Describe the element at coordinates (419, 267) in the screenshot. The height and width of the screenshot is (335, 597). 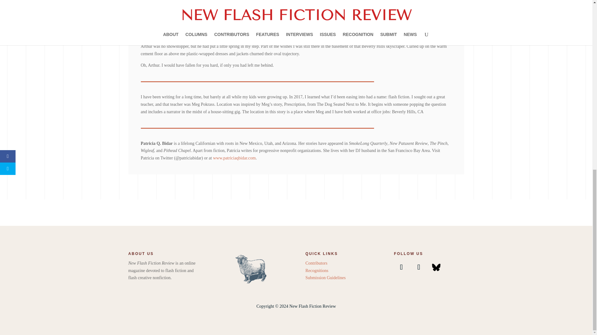
I see `Follow on X` at that location.